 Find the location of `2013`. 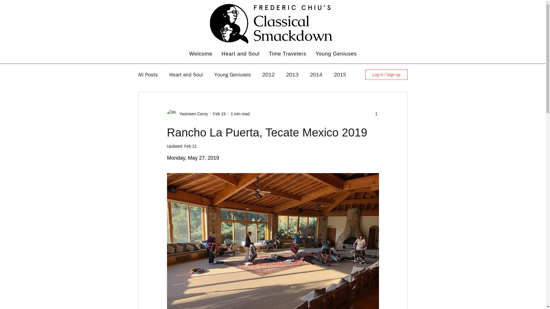

2013 is located at coordinates (292, 75).